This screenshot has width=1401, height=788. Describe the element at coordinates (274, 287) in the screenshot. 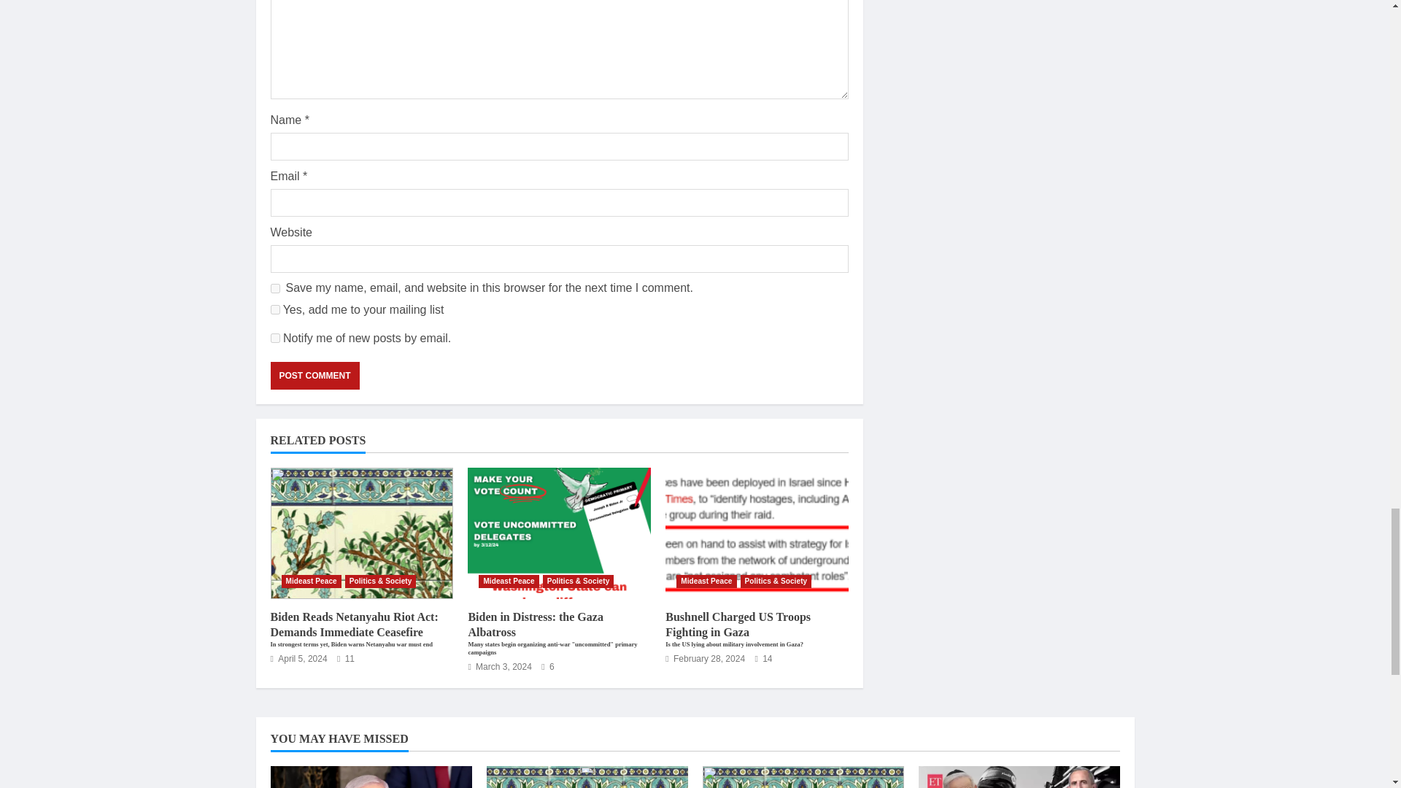

I see `yes` at that location.